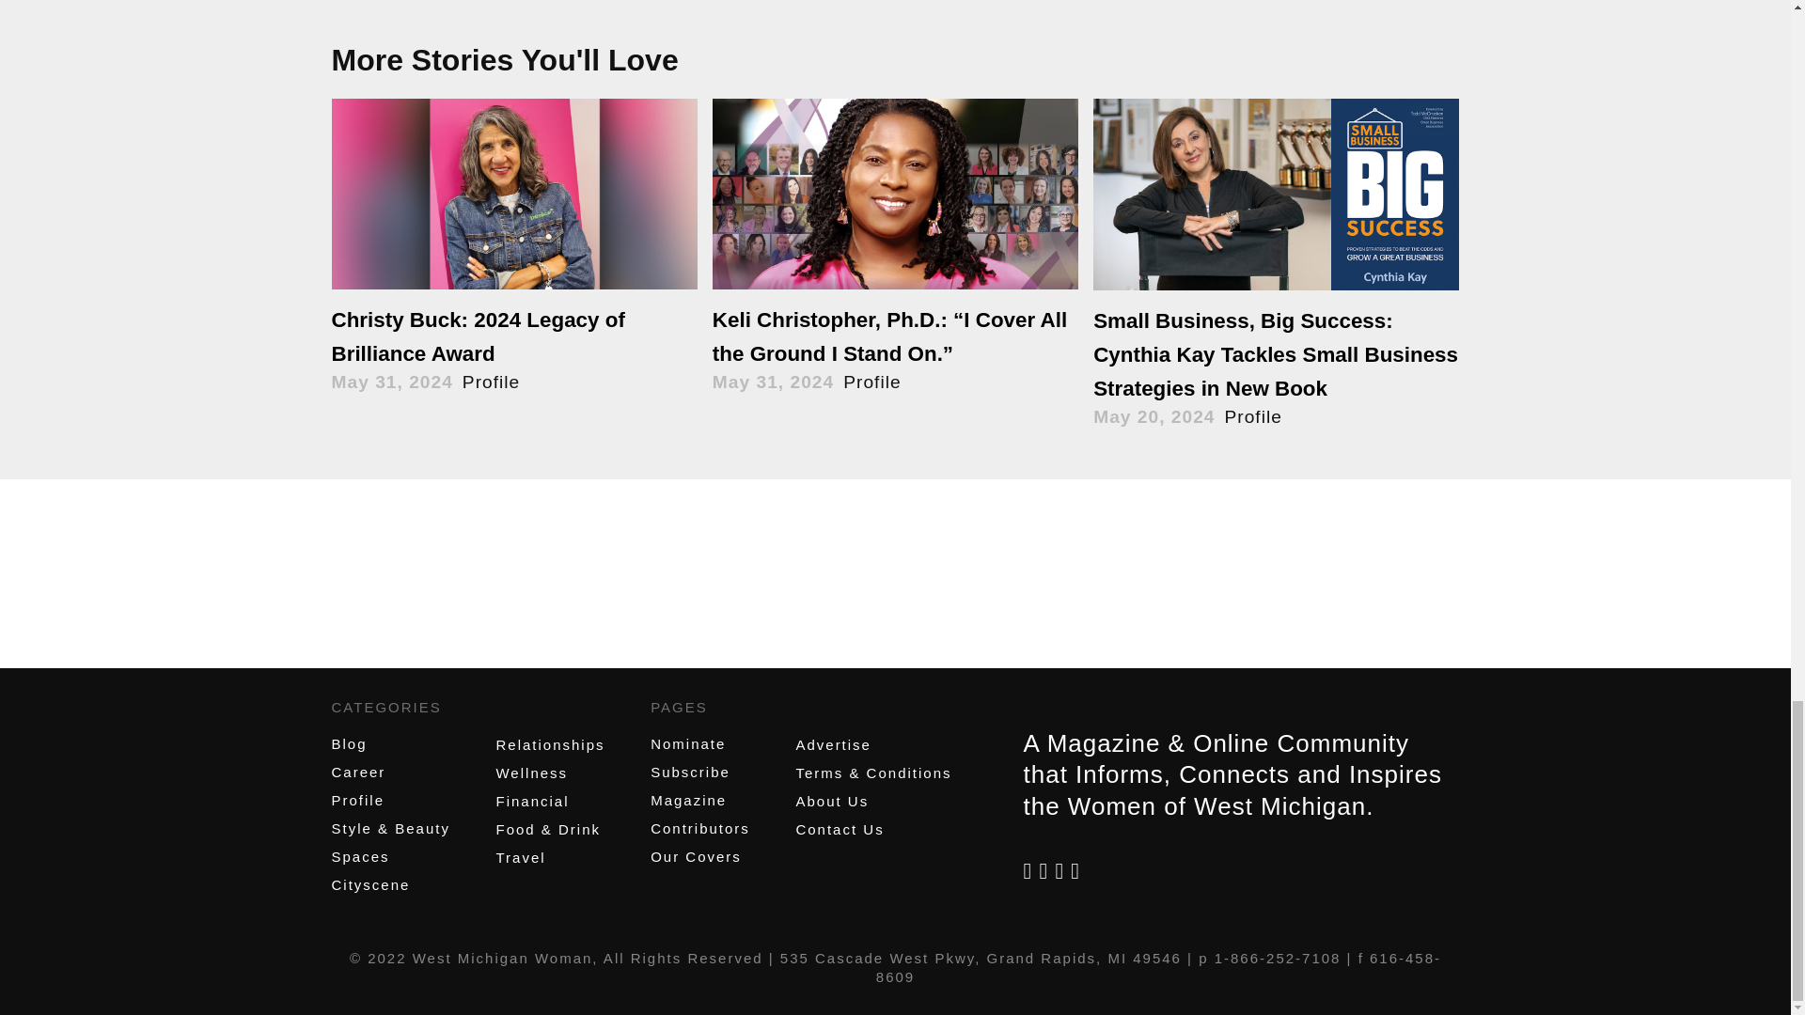  I want to click on Profile, so click(357, 800).